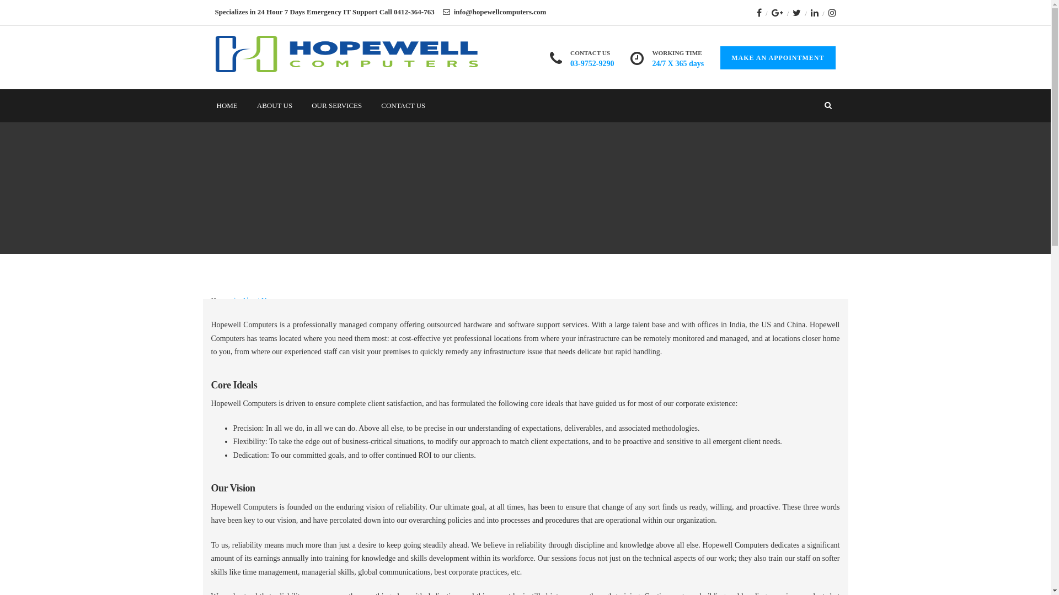  Describe the element at coordinates (832, 13) in the screenshot. I see `Instagram` at that location.